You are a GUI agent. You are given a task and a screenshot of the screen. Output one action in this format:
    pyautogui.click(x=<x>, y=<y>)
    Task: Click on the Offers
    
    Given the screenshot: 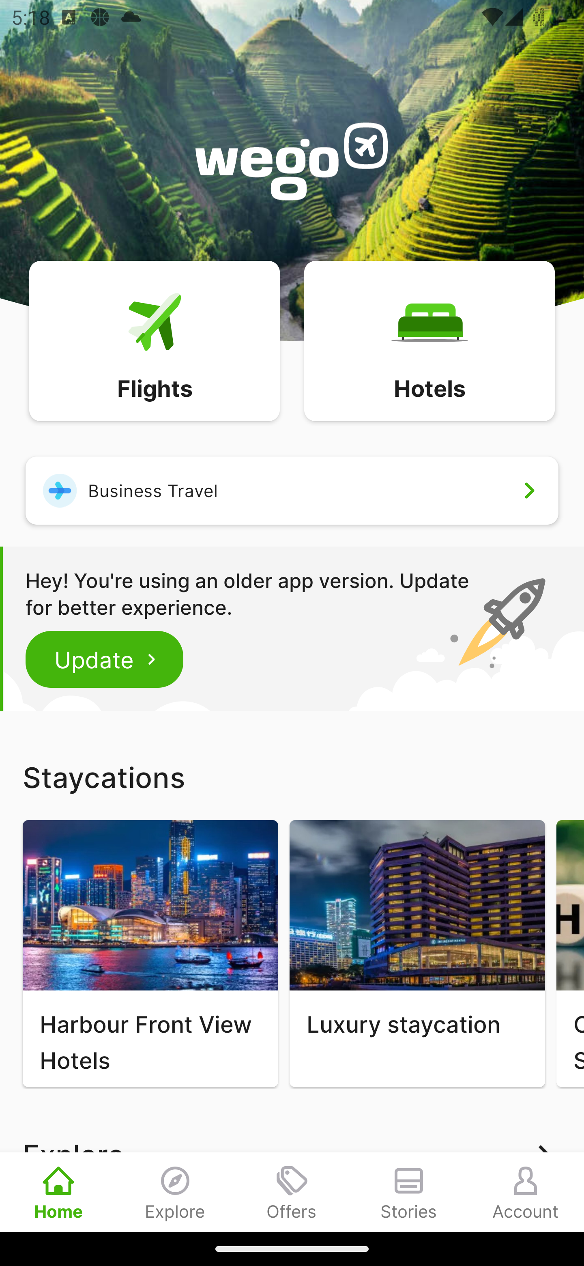 What is the action you would take?
    pyautogui.click(x=292, y=1192)
    